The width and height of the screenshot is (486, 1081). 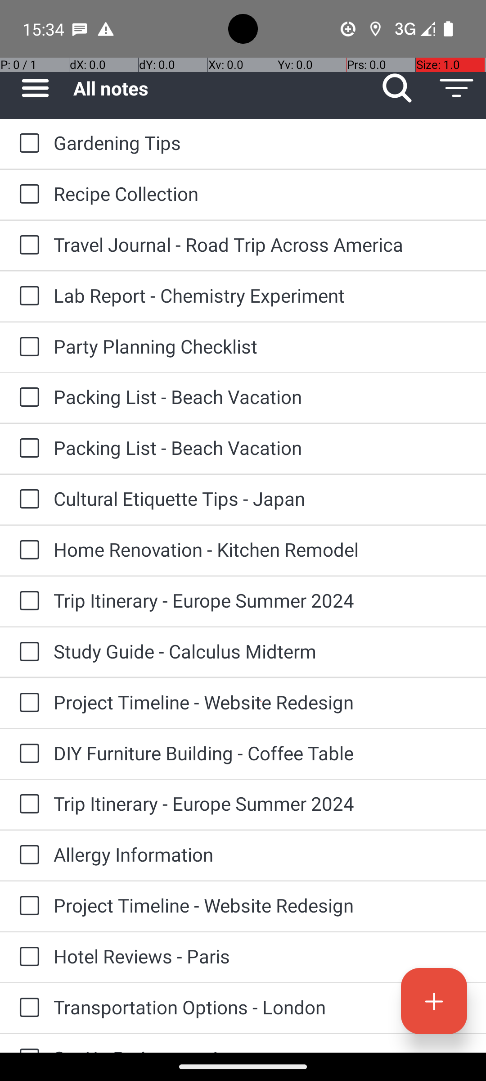 What do you see at coordinates (27, 500) in the screenshot?
I see `to-do: Cultural Etiquette Tips - Japan` at bounding box center [27, 500].